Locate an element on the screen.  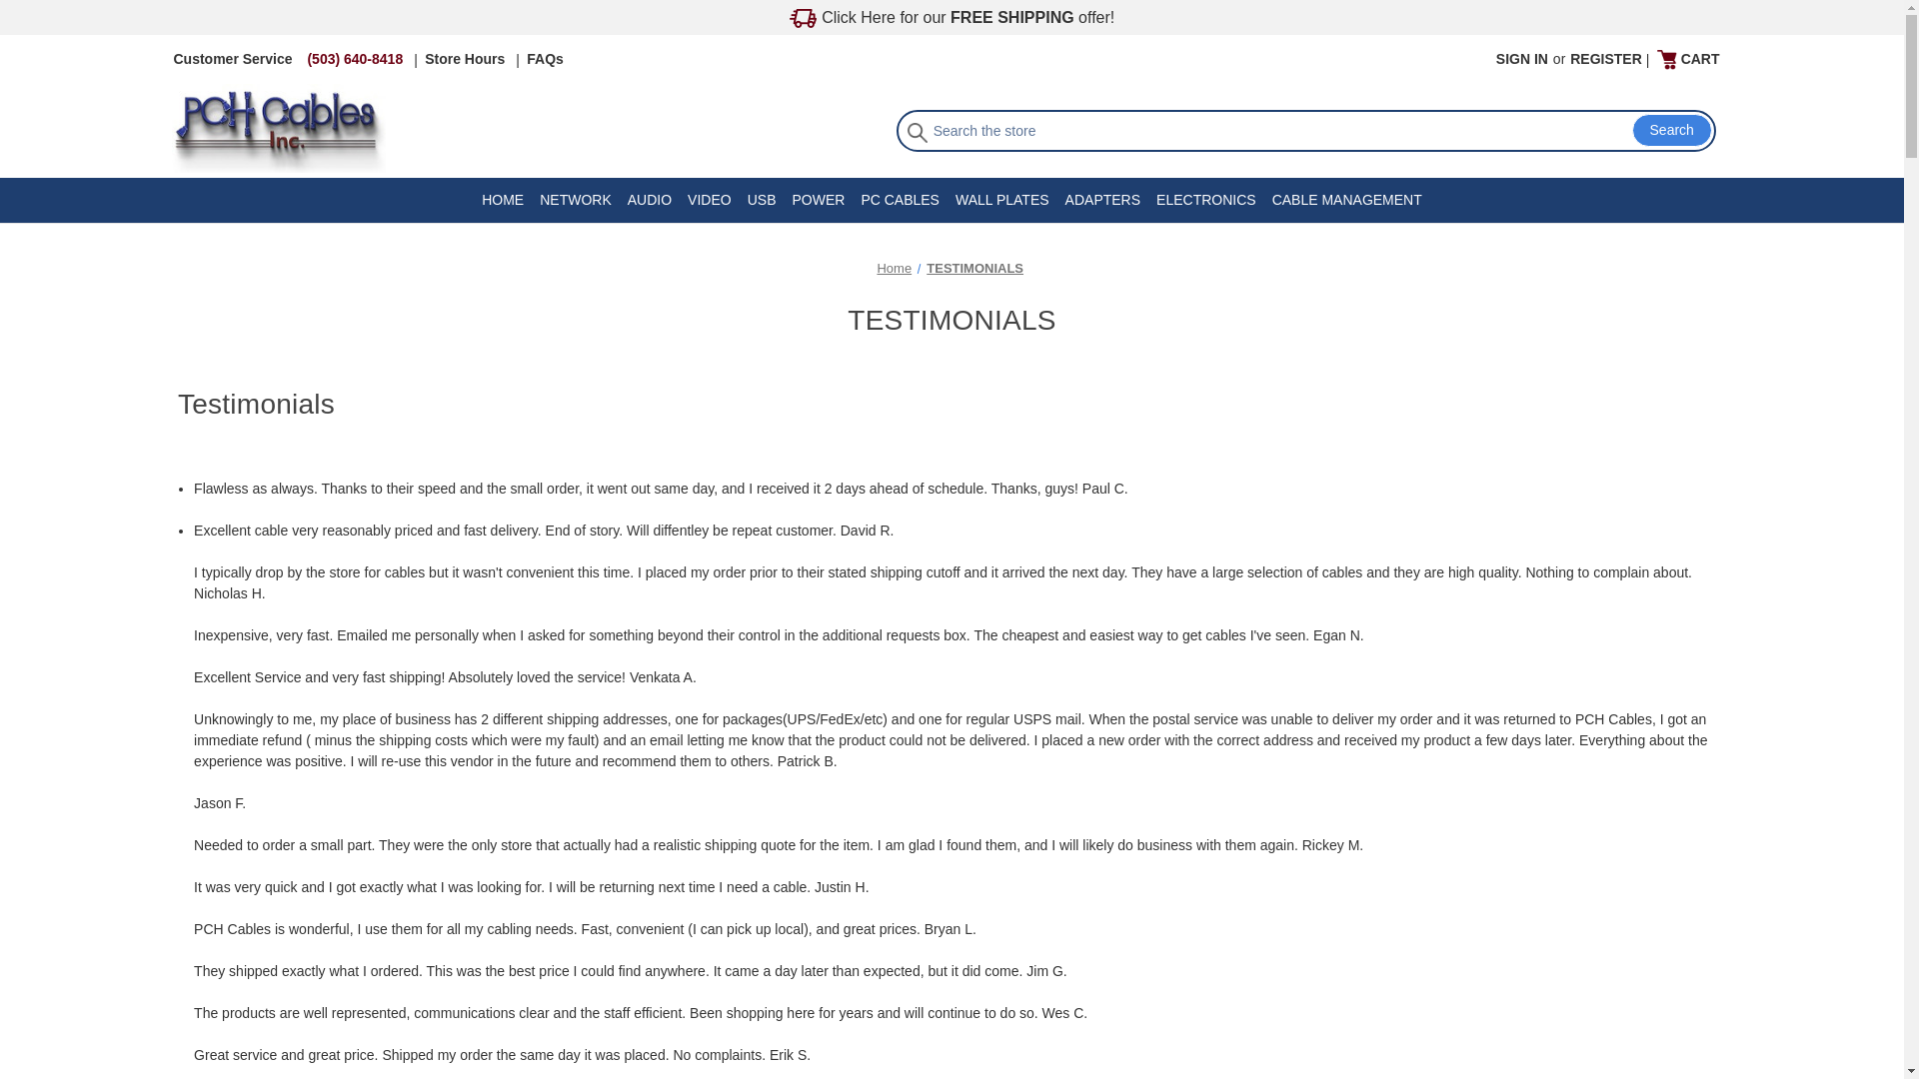
Search is located at coordinates (1671, 130).